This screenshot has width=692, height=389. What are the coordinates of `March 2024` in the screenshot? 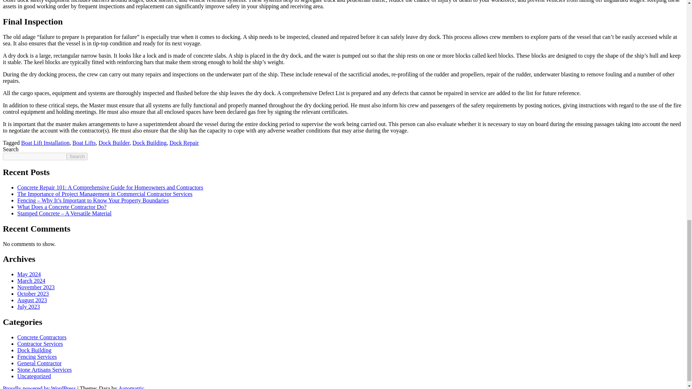 It's located at (31, 281).